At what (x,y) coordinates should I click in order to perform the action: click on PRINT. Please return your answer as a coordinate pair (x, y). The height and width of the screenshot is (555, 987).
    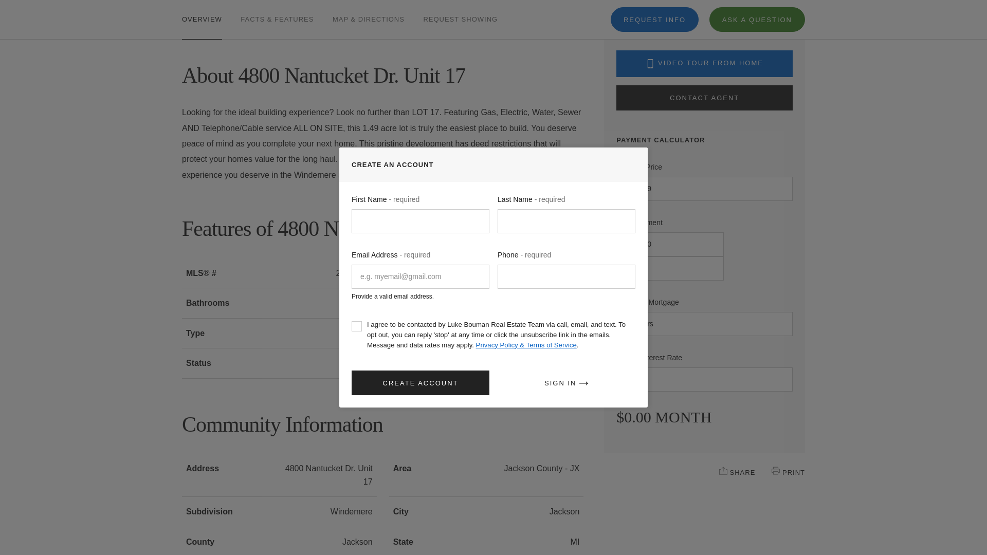
    Looking at the image, I should click on (775, 471).